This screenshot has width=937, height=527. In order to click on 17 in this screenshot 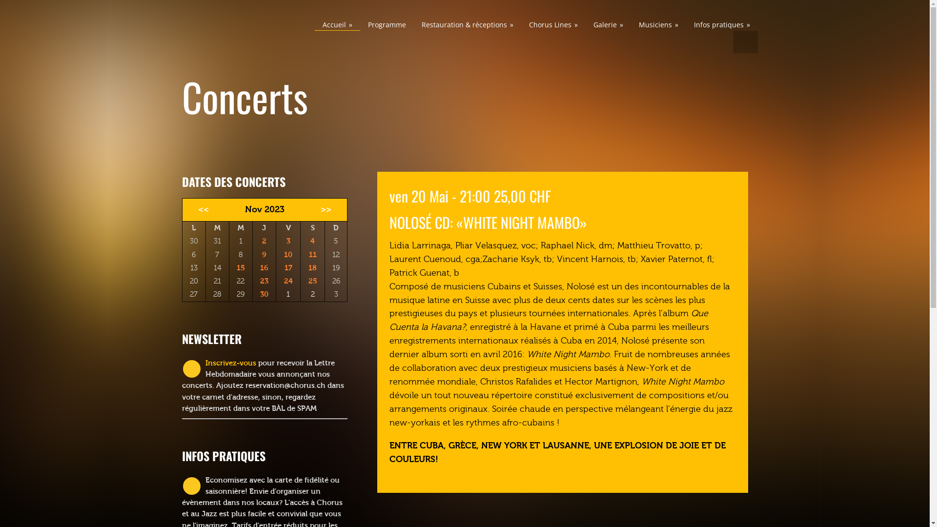, I will do `click(288, 268)`.